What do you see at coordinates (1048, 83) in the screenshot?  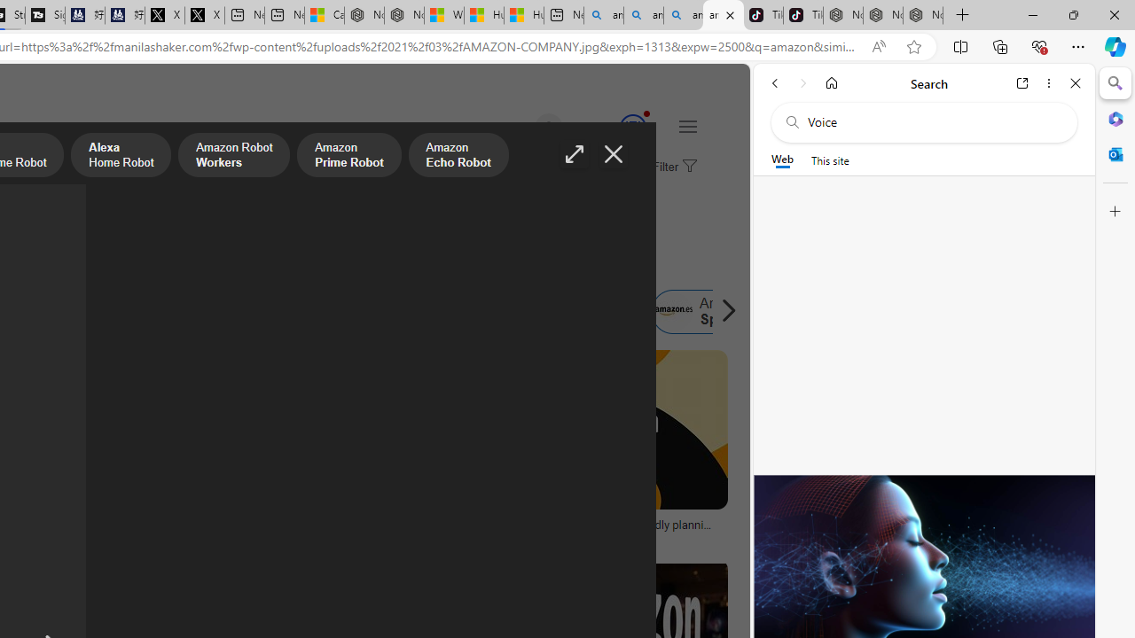 I see `More options` at bounding box center [1048, 83].